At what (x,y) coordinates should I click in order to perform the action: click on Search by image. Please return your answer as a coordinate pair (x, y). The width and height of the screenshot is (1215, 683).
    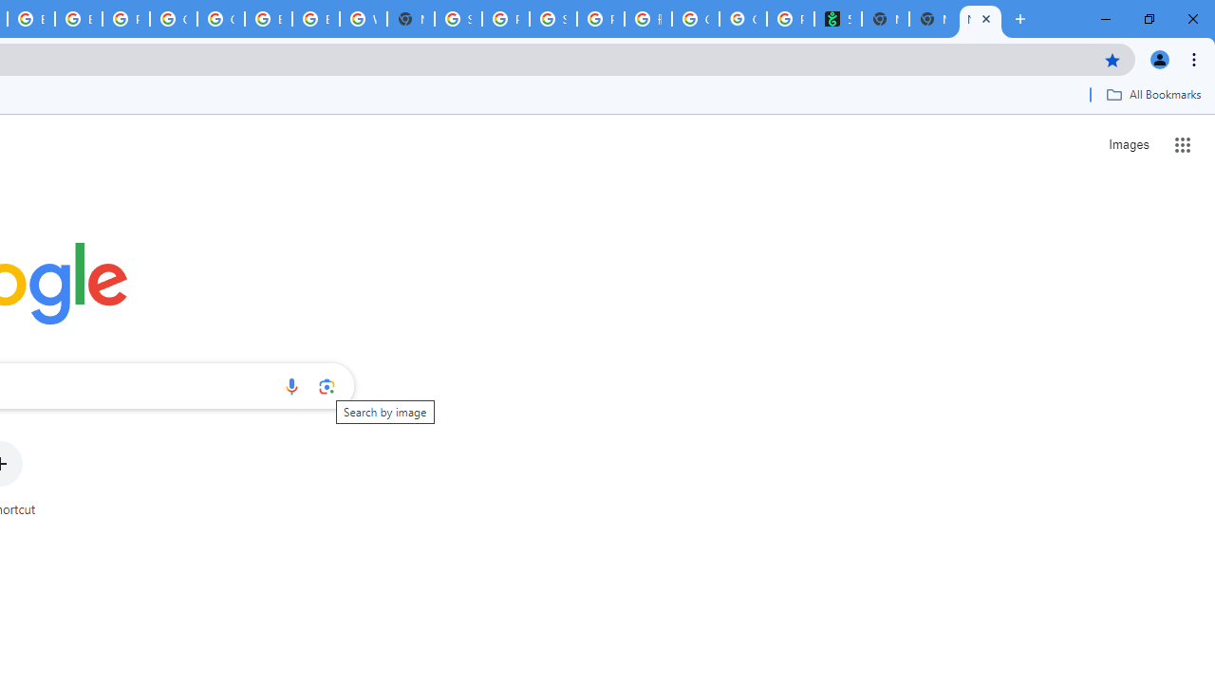
    Looking at the image, I should click on (327, 386).